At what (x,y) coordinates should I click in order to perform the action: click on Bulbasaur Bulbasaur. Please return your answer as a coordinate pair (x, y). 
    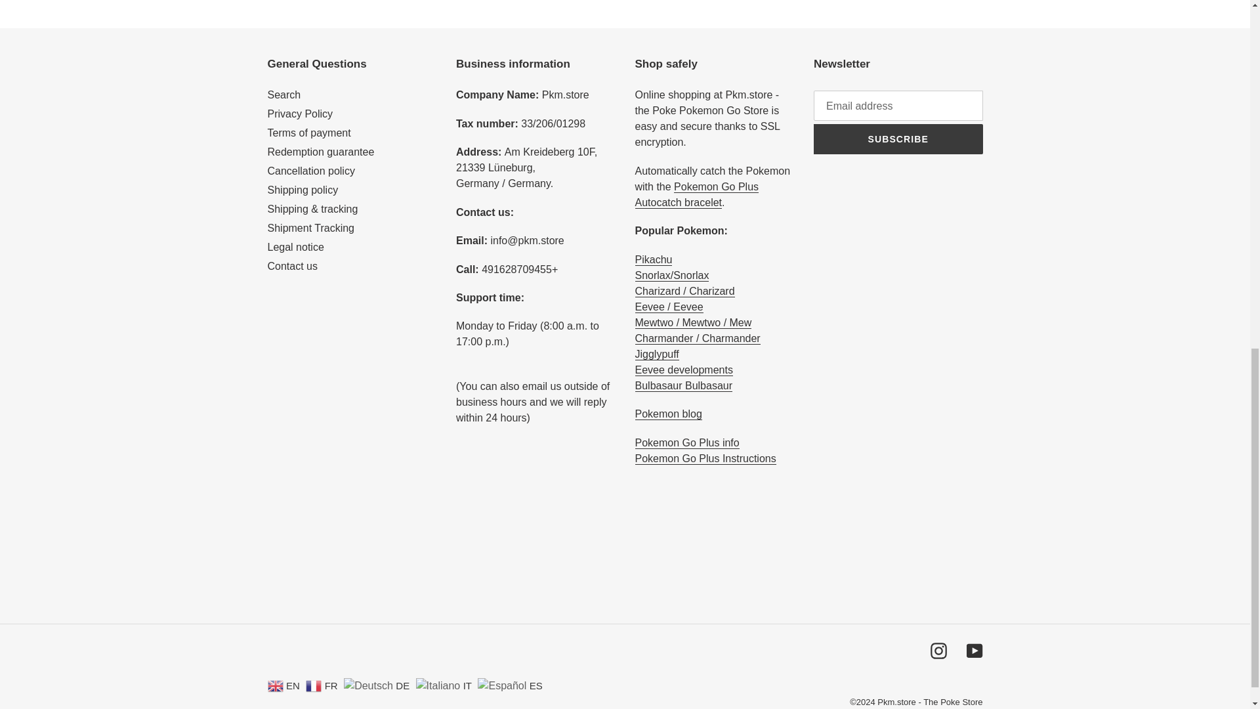
    Looking at the image, I should click on (684, 386).